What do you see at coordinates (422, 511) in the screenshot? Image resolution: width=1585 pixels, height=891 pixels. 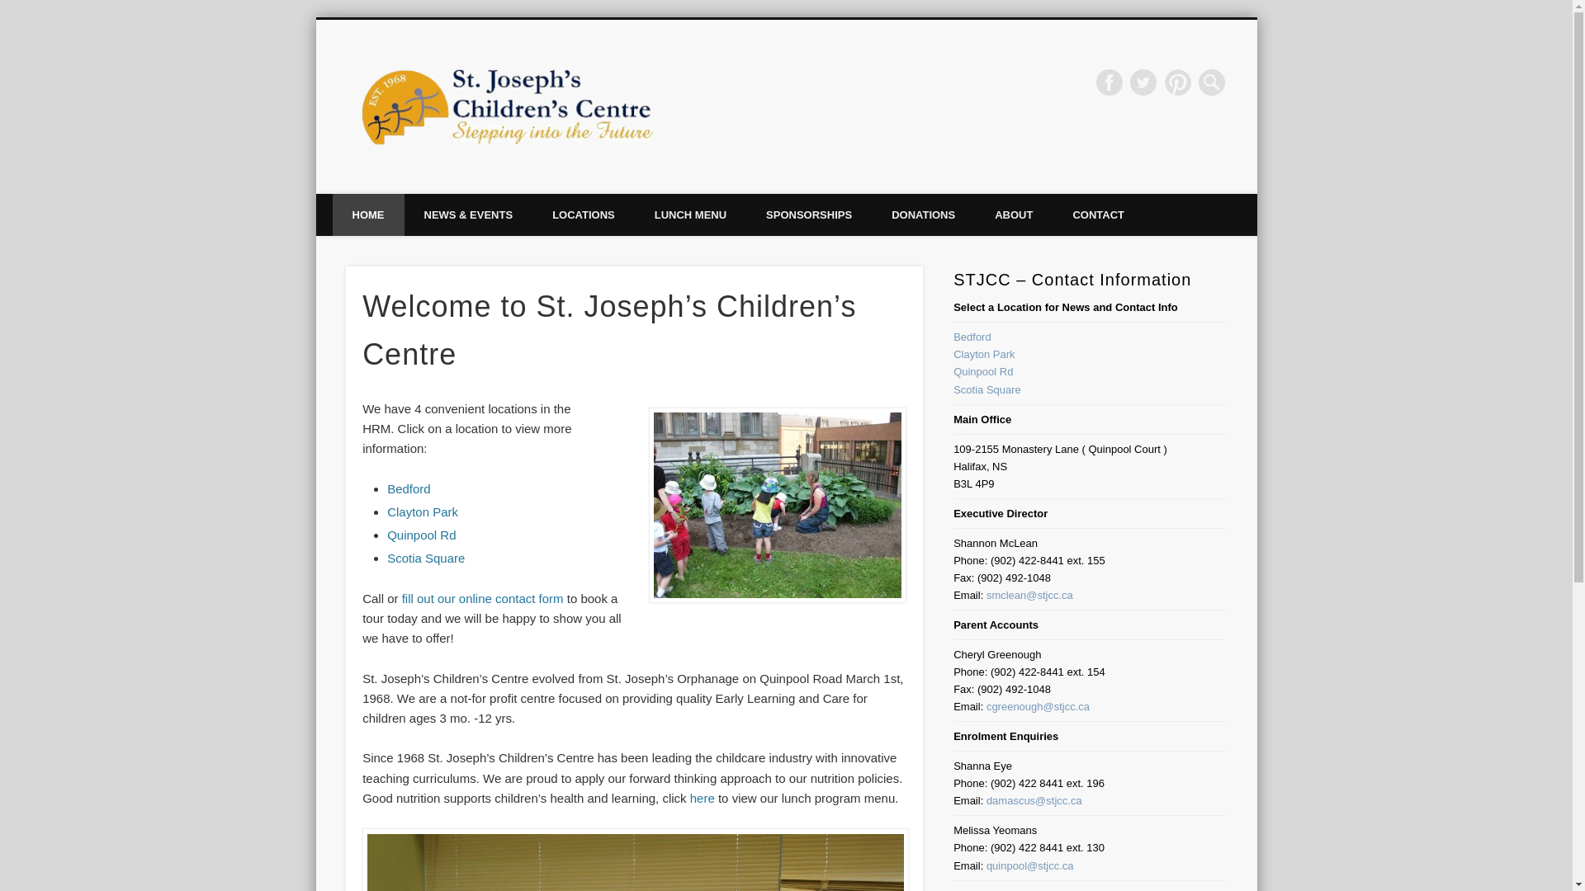 I see `Clayton Park` at bounding box center [422, 511].